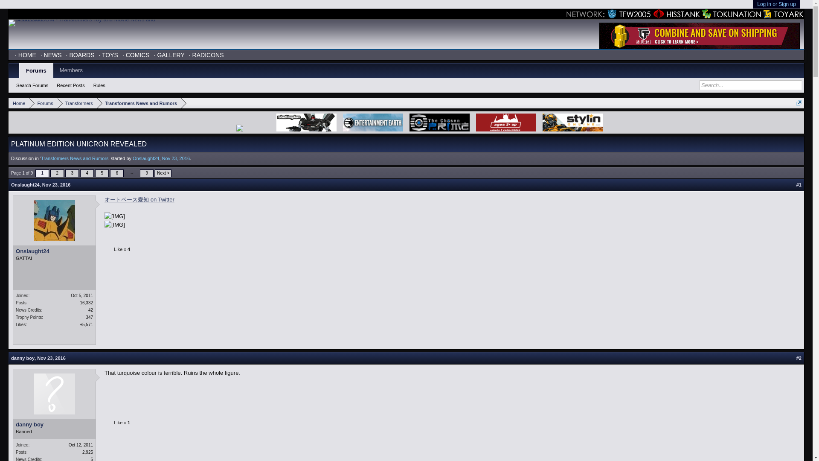 This screenshot has height=461, width=819. I want to click on Nov 23, 2016, so click(54, 251).